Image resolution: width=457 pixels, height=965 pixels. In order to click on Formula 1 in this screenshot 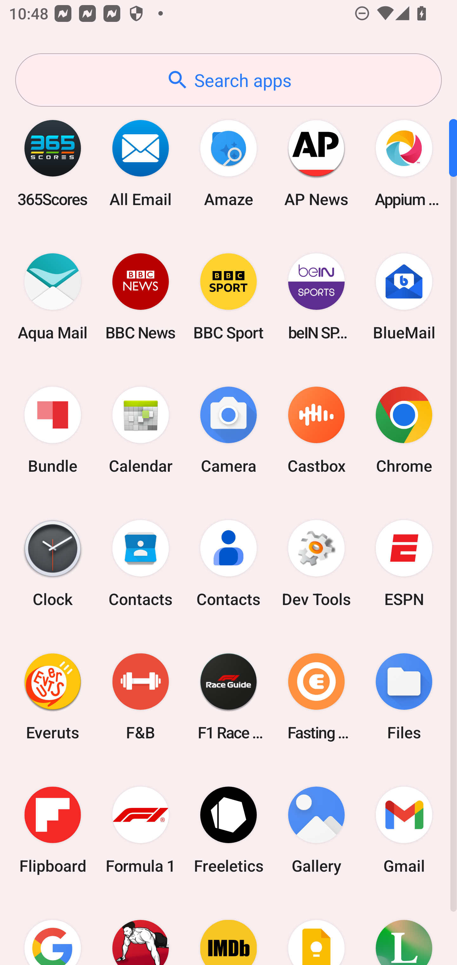, I will do `click(141, 830)`.